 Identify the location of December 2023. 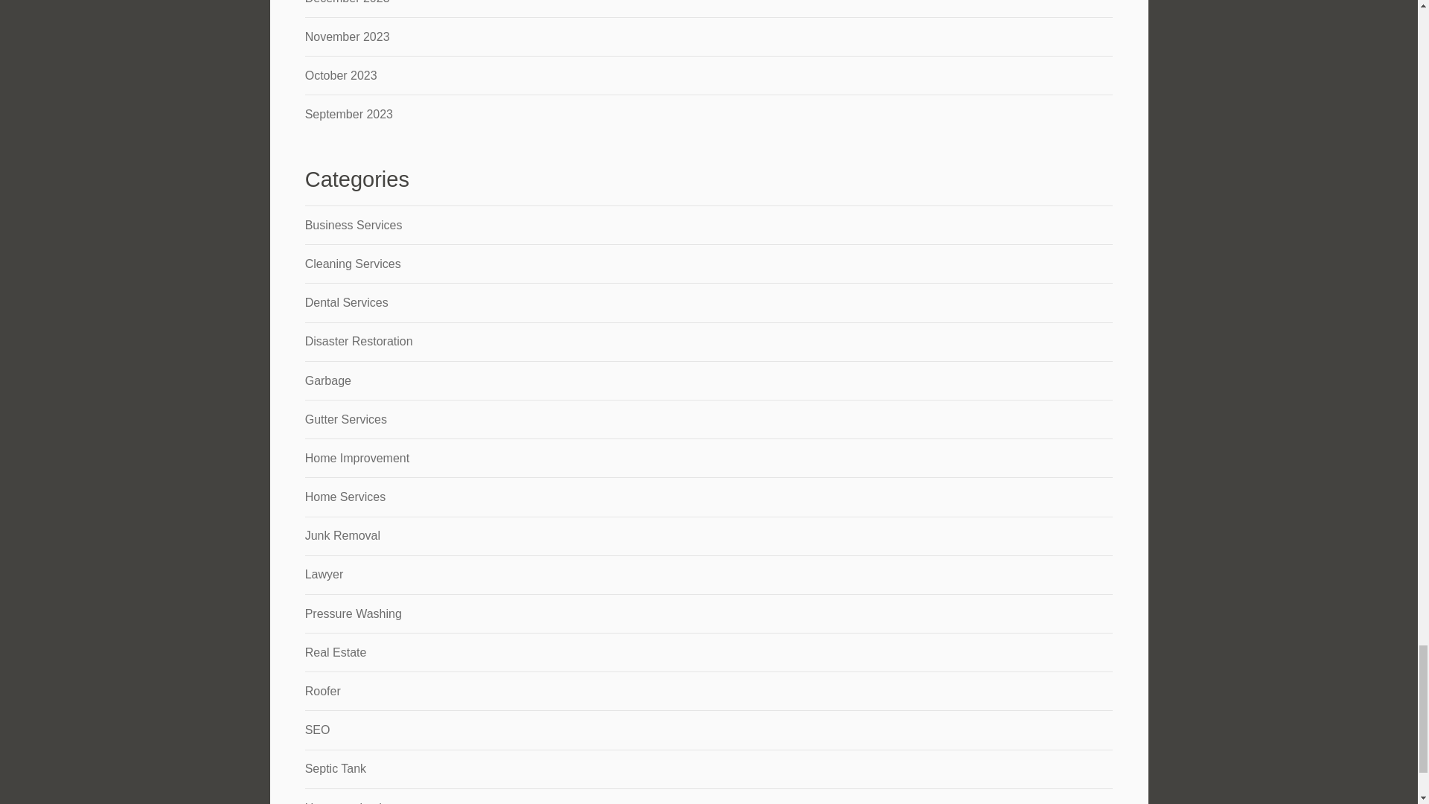
(348, 2).